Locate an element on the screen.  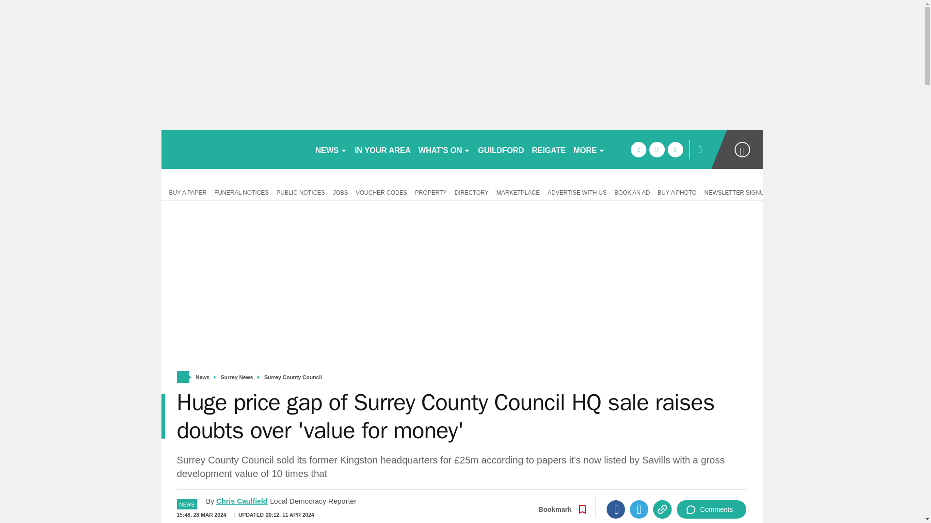
facebook is located at coordinates (638, 149).